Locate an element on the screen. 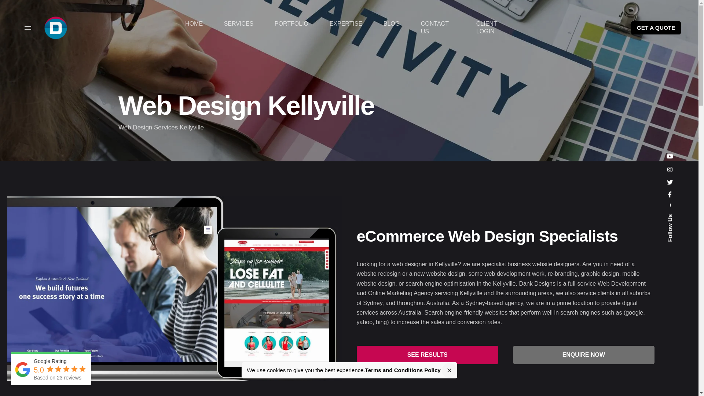 The width and height of the screenshot is (704, 396). GET A QUOTE is located at coordinates (656, 28).